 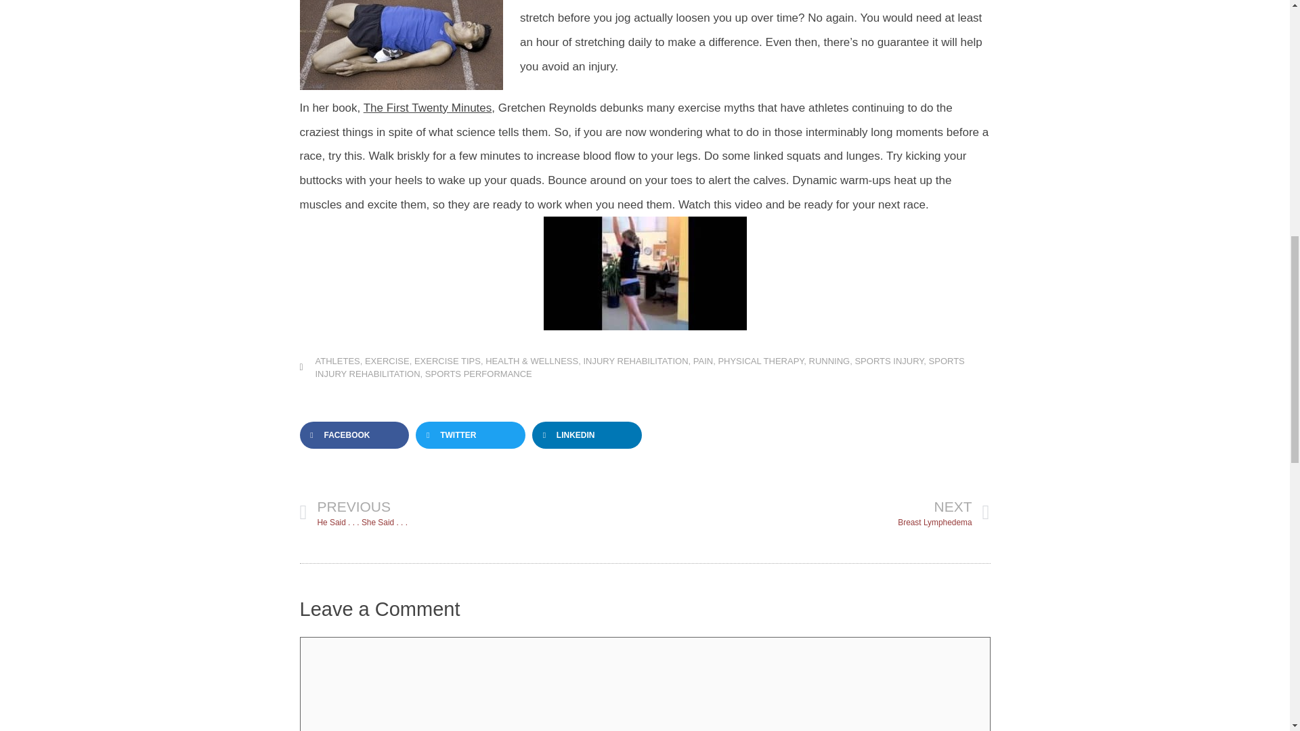 What do you see at coordinates (645, 273) in the screenshot?
I see `video stretch` at bounding box center [645, 273].